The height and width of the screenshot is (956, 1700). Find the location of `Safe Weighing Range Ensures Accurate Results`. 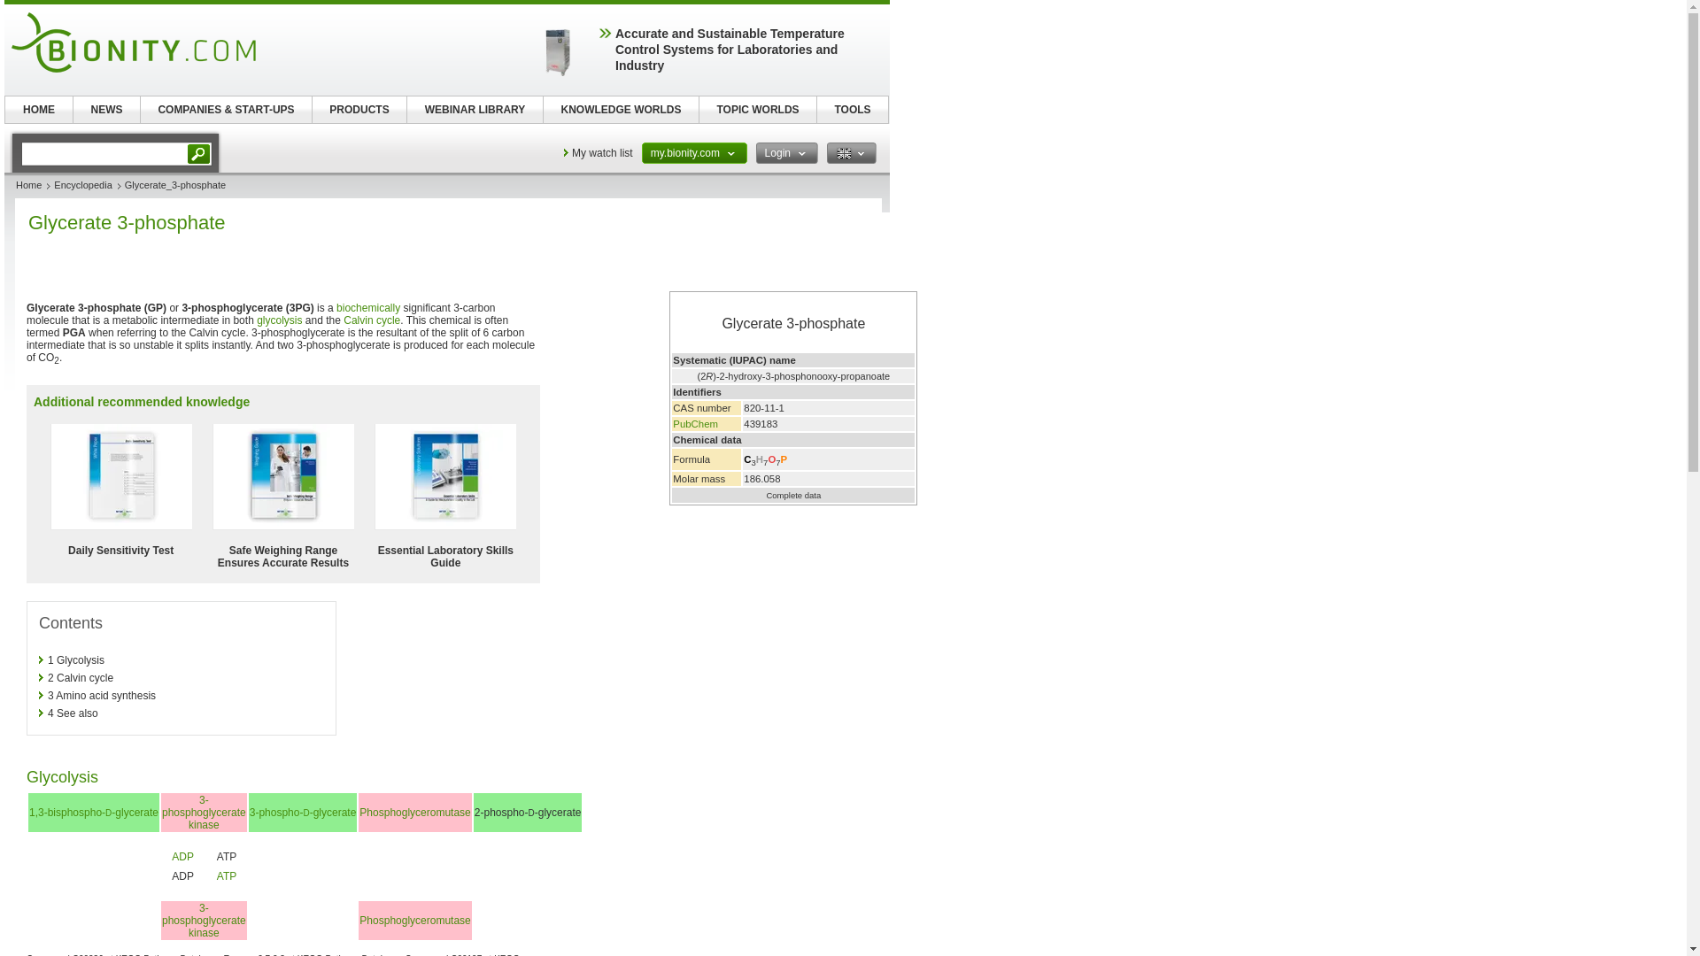

Safe Weighing Range Ensures Accurate Results is located at coordinates (283, 556).